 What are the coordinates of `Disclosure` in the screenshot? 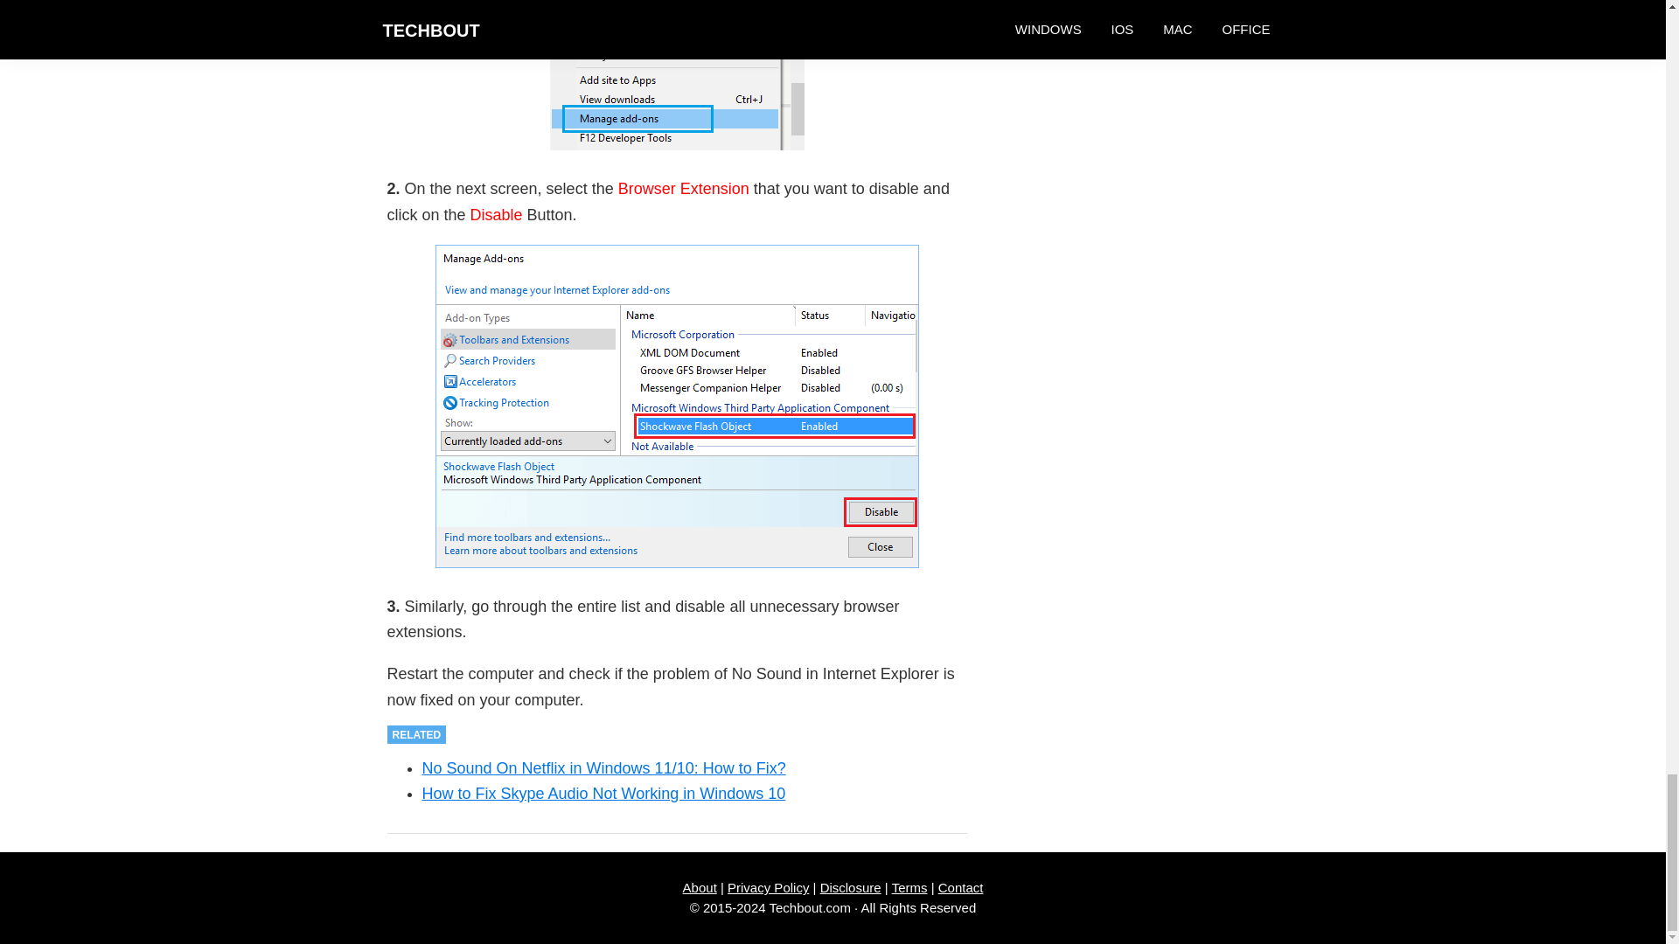 It's located at (851, 886).